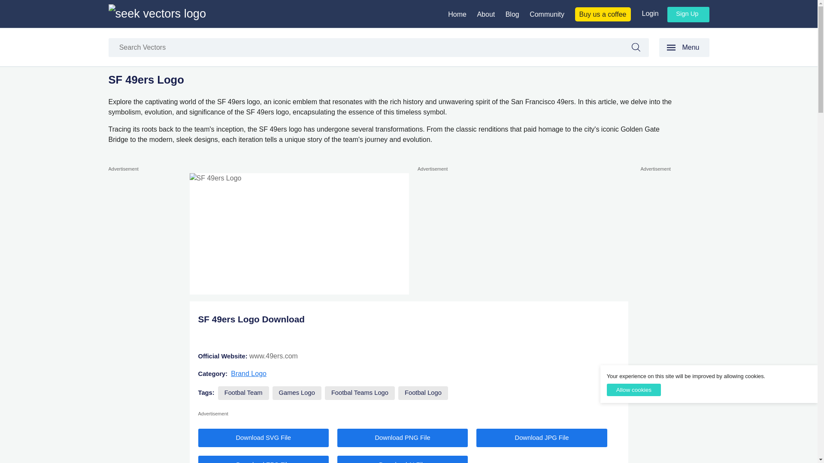 The image size is (824, 463). Describe the element at coordinates (547, 14) in the screenshot. I see `Community` at that location.